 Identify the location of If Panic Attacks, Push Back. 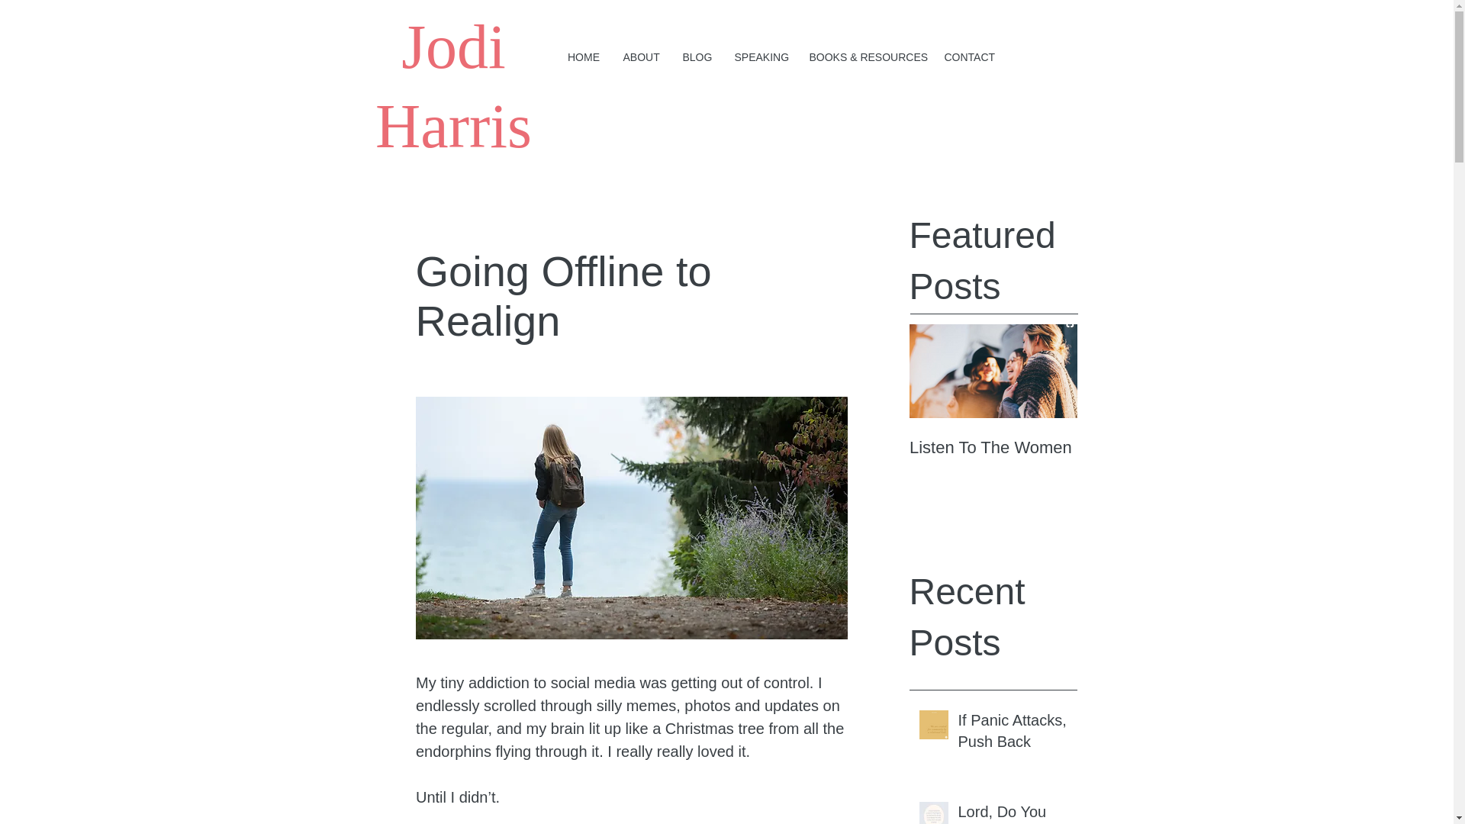
(1013, 733).